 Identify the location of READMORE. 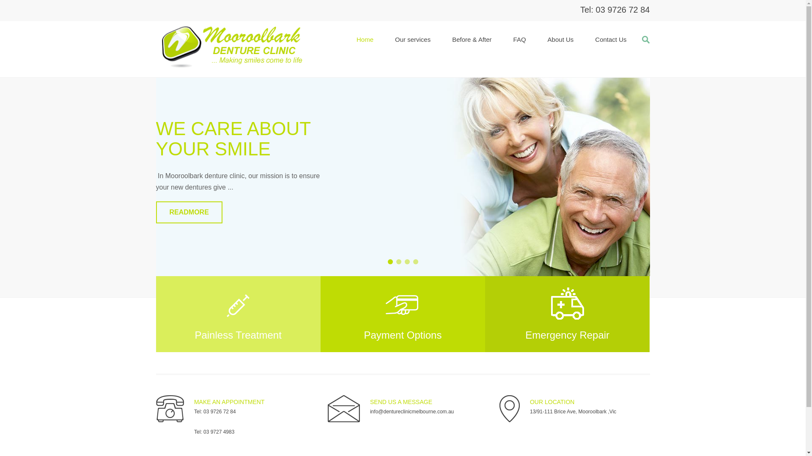
(189, 212).